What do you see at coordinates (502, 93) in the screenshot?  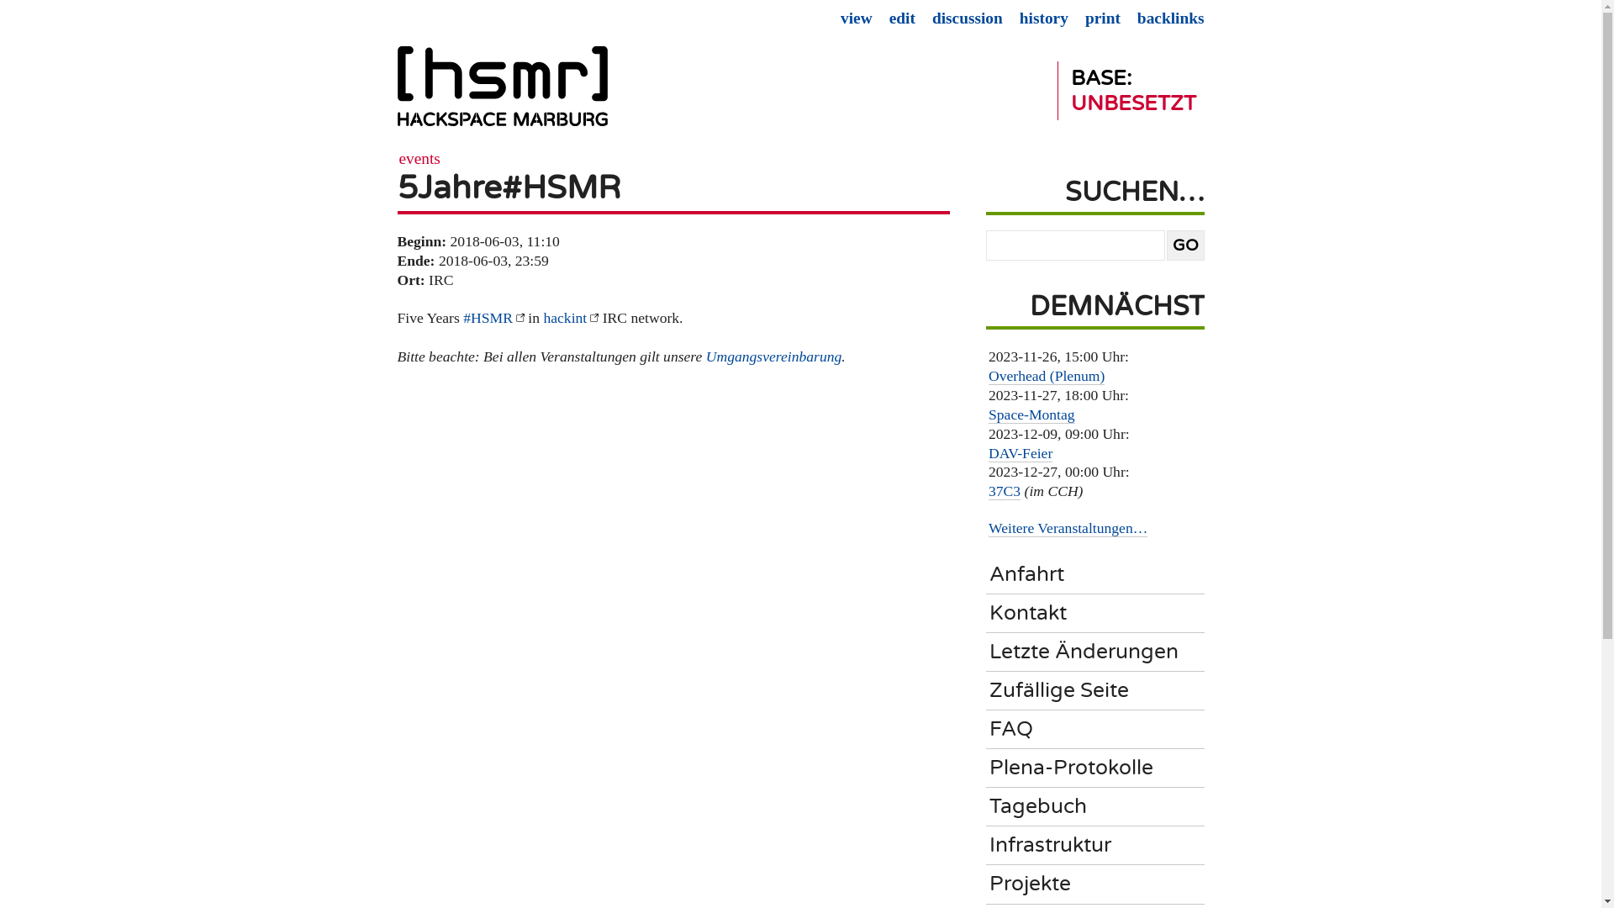 I see `Zur [hsmr] Hauptseite` at bounding box center [502, 93].